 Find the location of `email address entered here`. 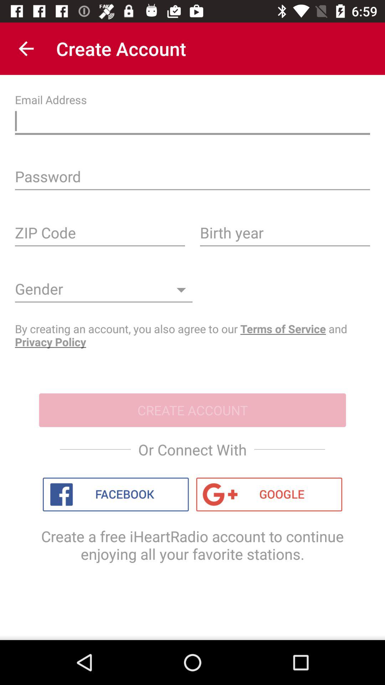

email address entered here is located at coordinates (192, 123).